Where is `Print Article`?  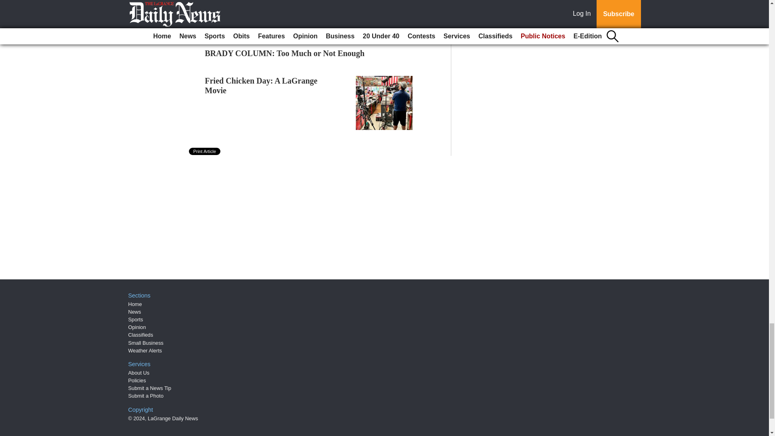 Print Article is located at coordinates (205, 151).